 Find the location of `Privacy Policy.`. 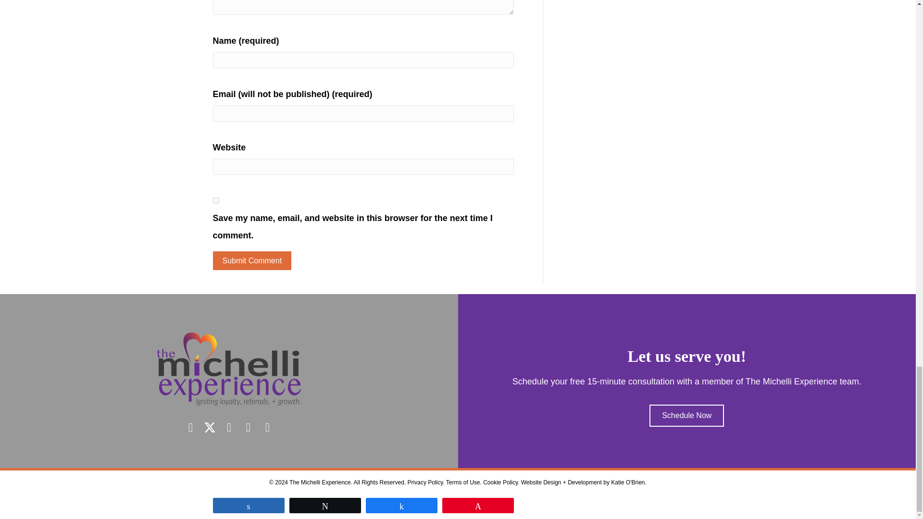

Privacy Policy. is located at coordinates (426, 482).